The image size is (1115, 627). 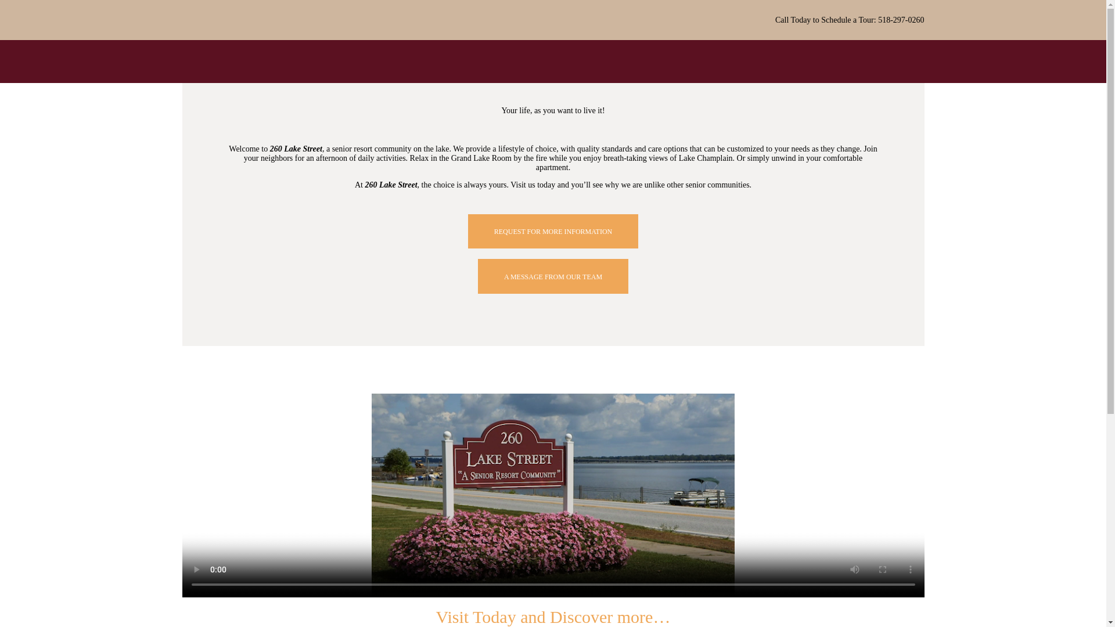 What do you see at coordinates (553, 231) in the screenshot?
I see `REQUEST FOR MORE INFORMATION` at bounding box center [553, 231].